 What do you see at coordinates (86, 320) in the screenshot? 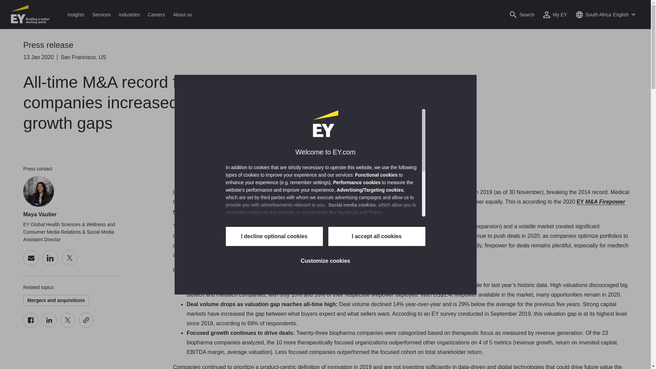
I see `Copy link` at bounding box center [86, 320].